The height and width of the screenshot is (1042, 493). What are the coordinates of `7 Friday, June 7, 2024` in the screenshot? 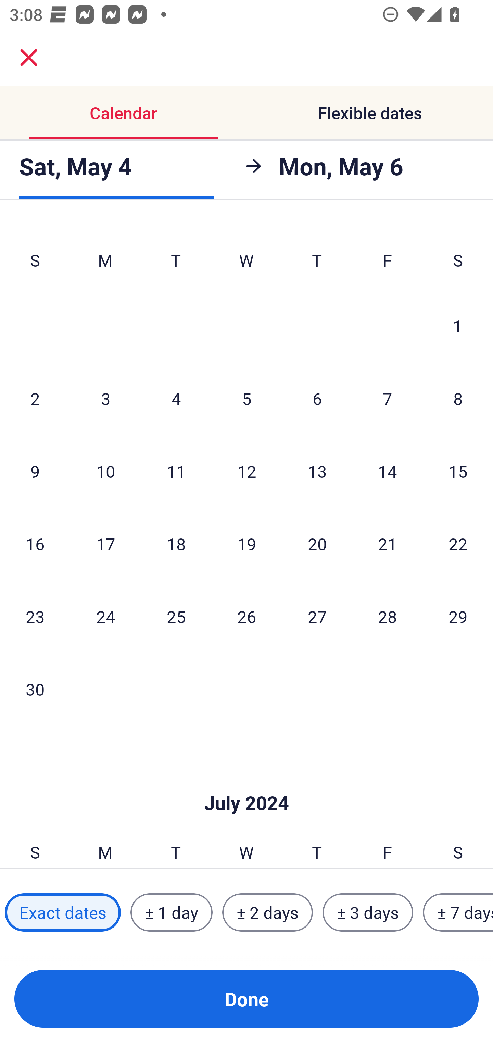 It's located at (388, 398).